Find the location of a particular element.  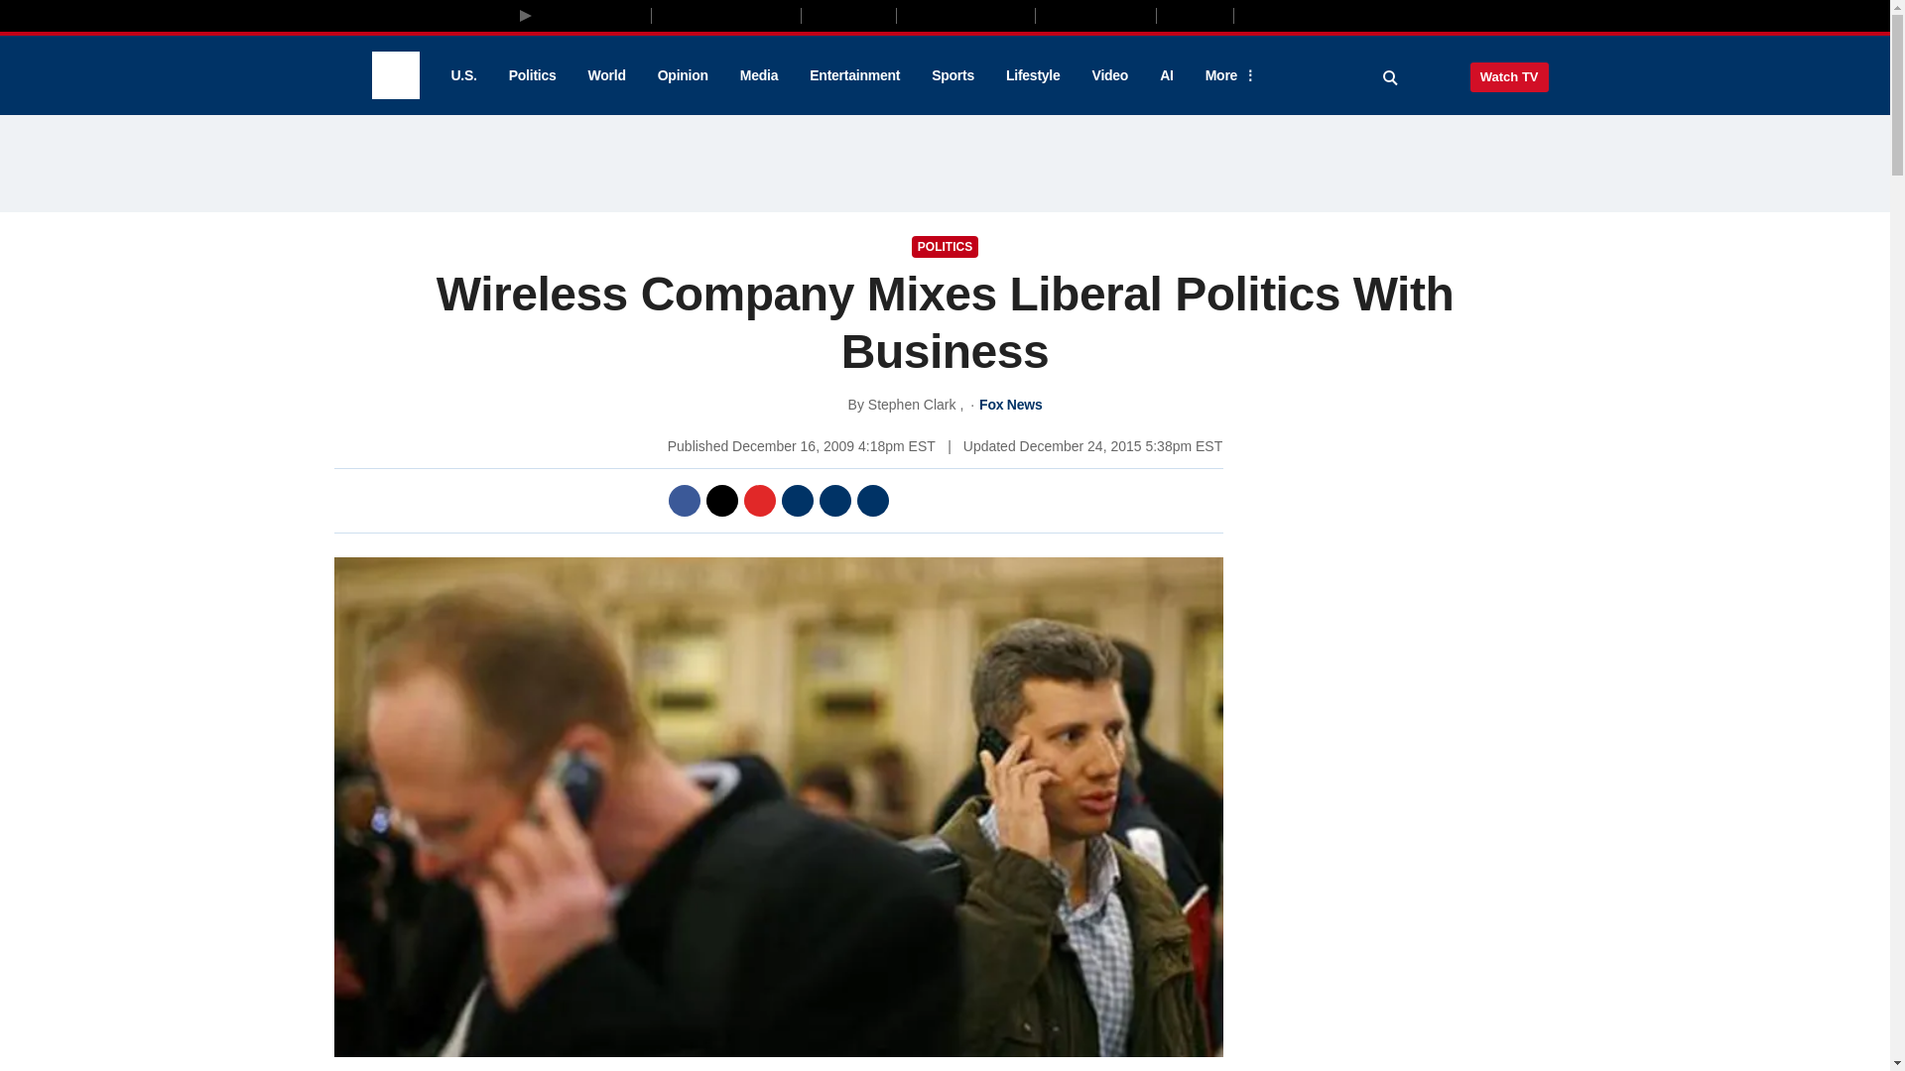

Fox Business is located at coordinates (726, 15).